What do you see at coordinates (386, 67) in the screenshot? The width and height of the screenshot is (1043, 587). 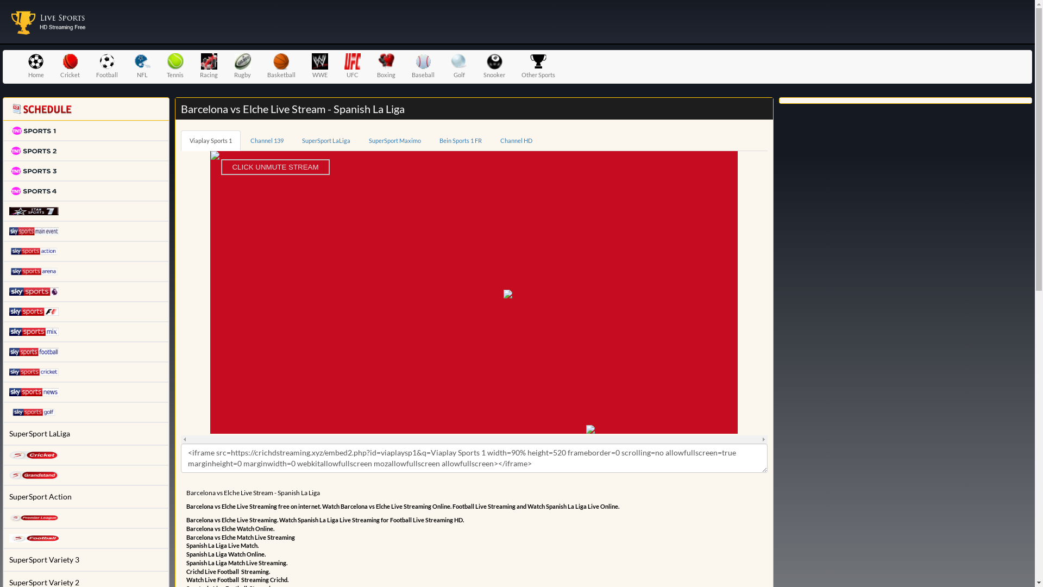 I see `Boxing` at bounding box center [386, 67].